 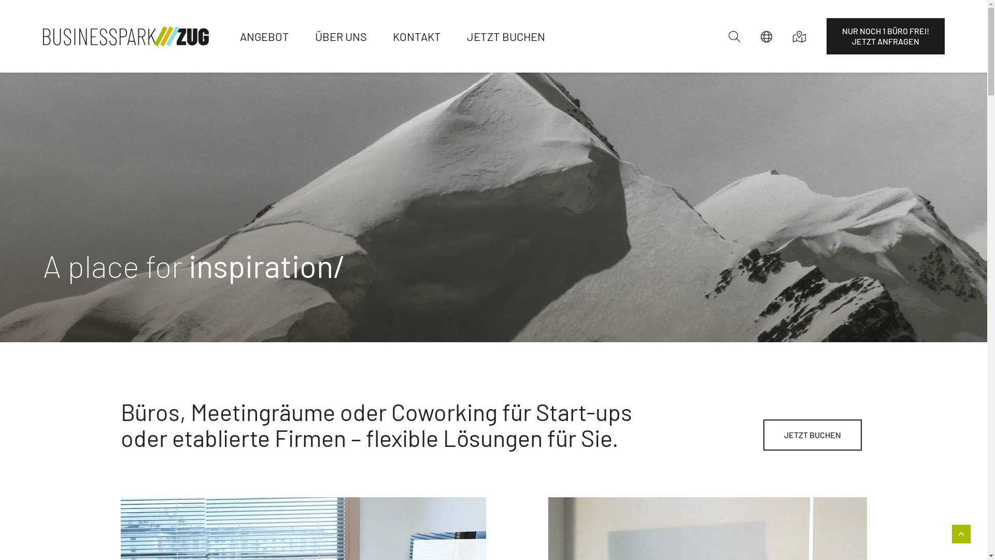 What do you see at coordinates (766, 36) in the screenshot?
I see `Sprachauswahl` at bounding box center [766, 36].